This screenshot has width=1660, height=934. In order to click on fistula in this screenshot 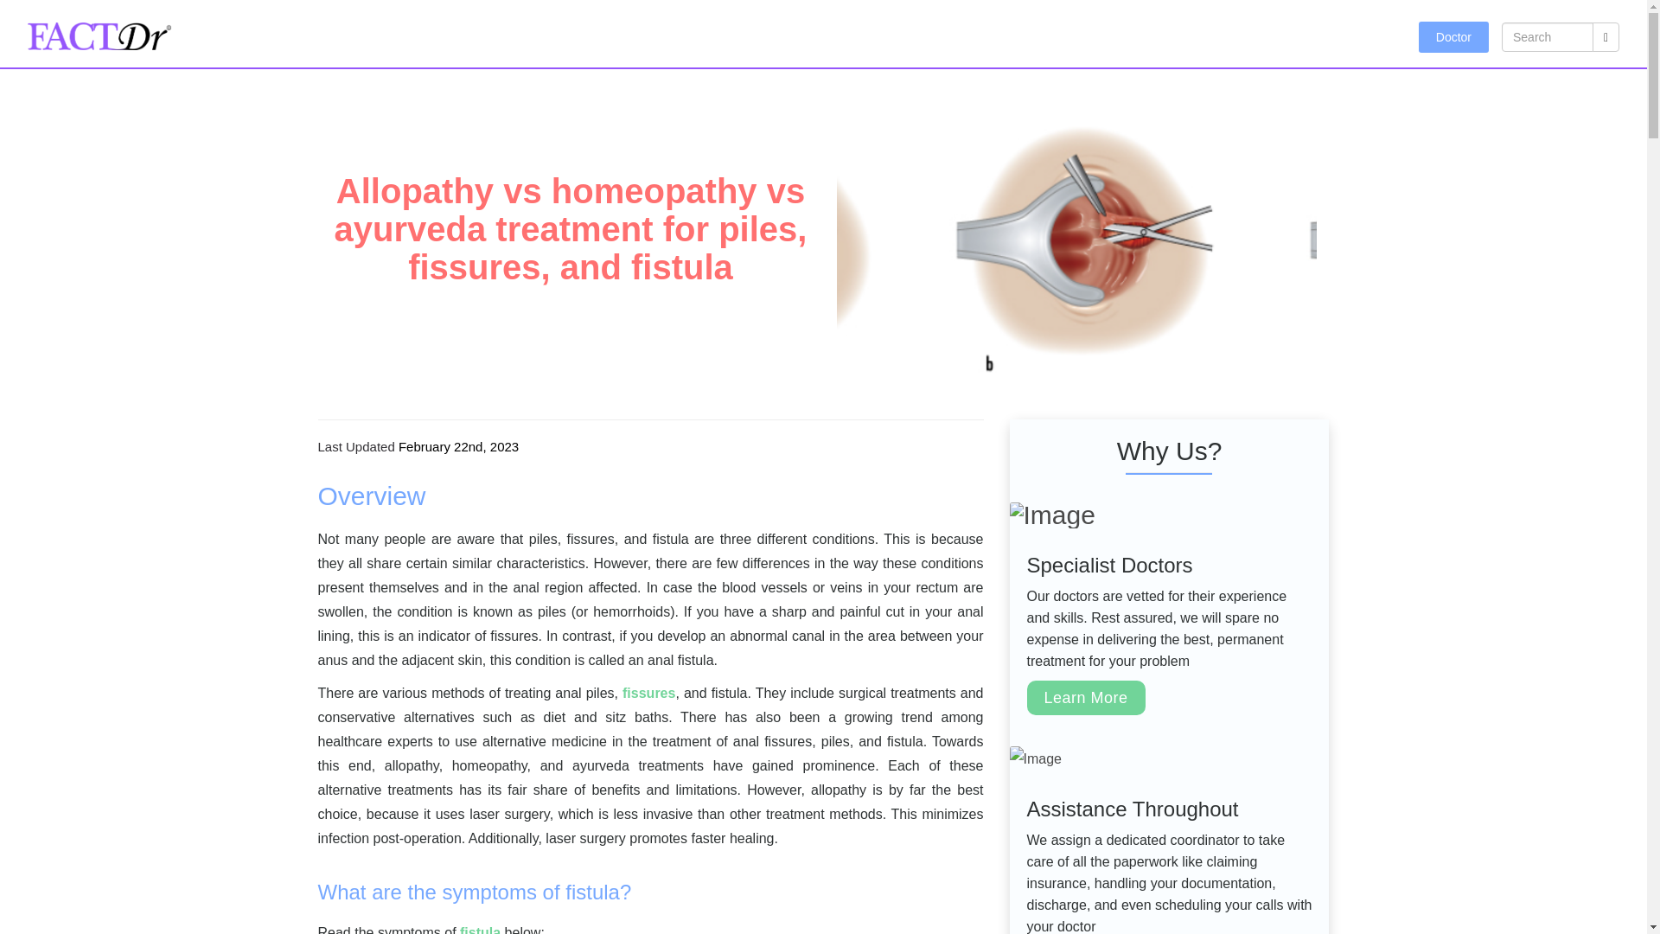, I will do `click(480, 930)`.